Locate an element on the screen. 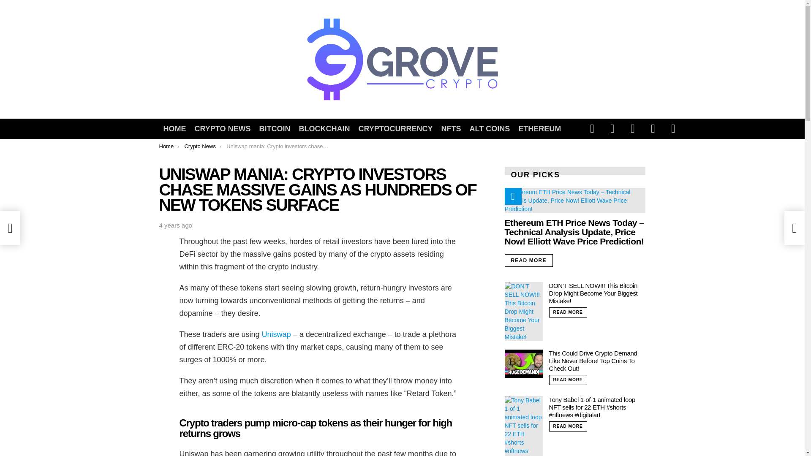  BLOCKCHAIN is located at coordinates (324, 128).